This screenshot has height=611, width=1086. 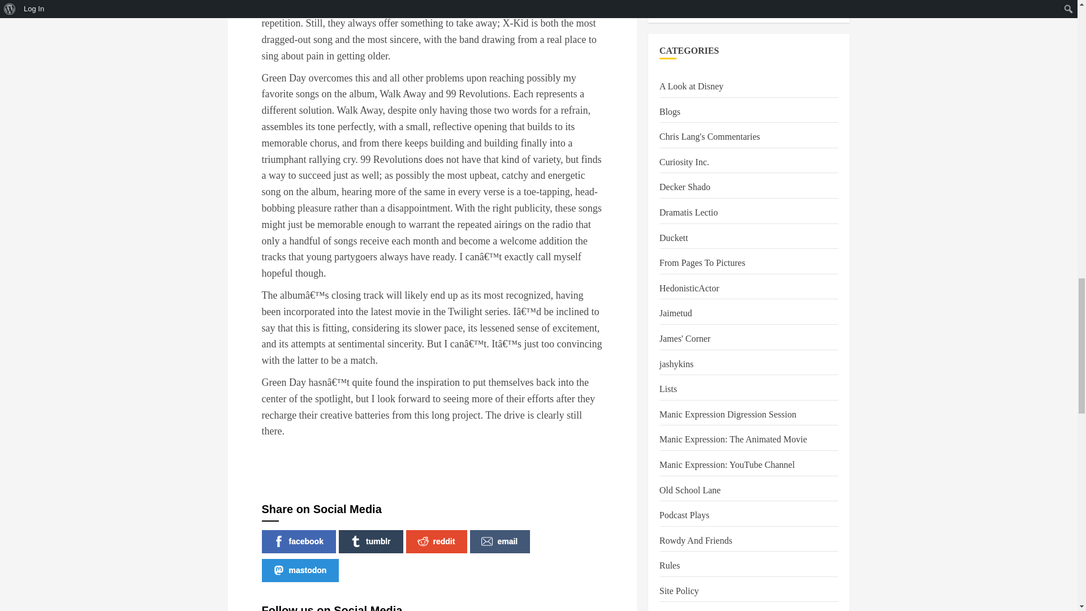 I want to click on mastodon, so click(x=300, y=570).